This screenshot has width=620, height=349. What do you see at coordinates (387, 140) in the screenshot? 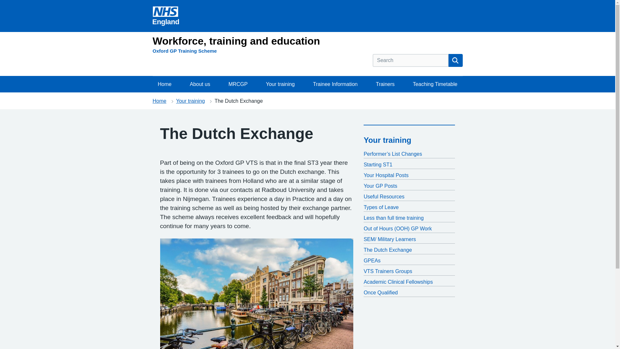
I see `Your training` at bounding box center [387, 140].